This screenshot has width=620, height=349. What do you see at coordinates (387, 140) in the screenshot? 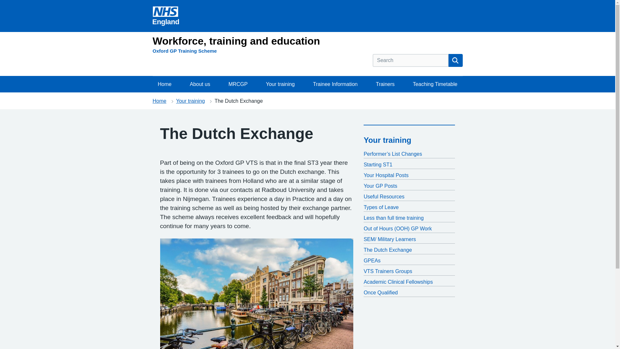
I see `Your training` at bounding box center [387, 140].